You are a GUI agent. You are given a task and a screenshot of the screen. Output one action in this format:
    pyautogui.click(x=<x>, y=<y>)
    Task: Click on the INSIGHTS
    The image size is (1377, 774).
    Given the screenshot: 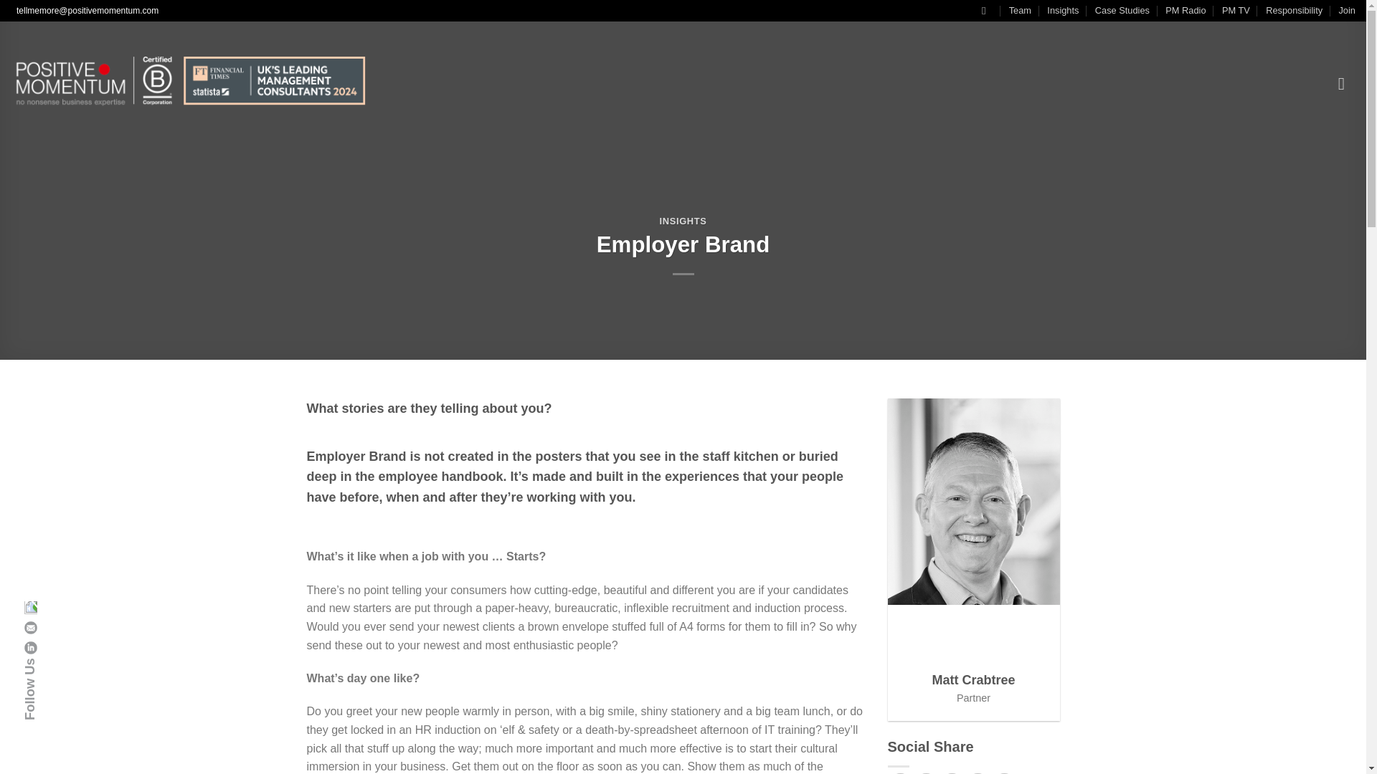 What is the action you would take?
    pyautogui.click(x=683, y=221)
    